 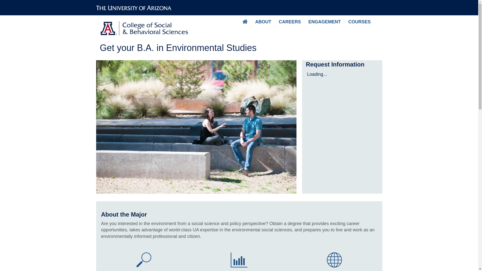 I want to click on CAREERS, so click(x=290, y=22).